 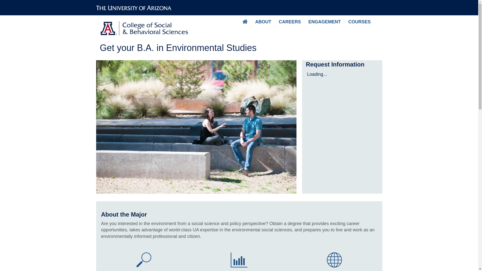 I want to click on CAREERS, so click(x=290, y=22).